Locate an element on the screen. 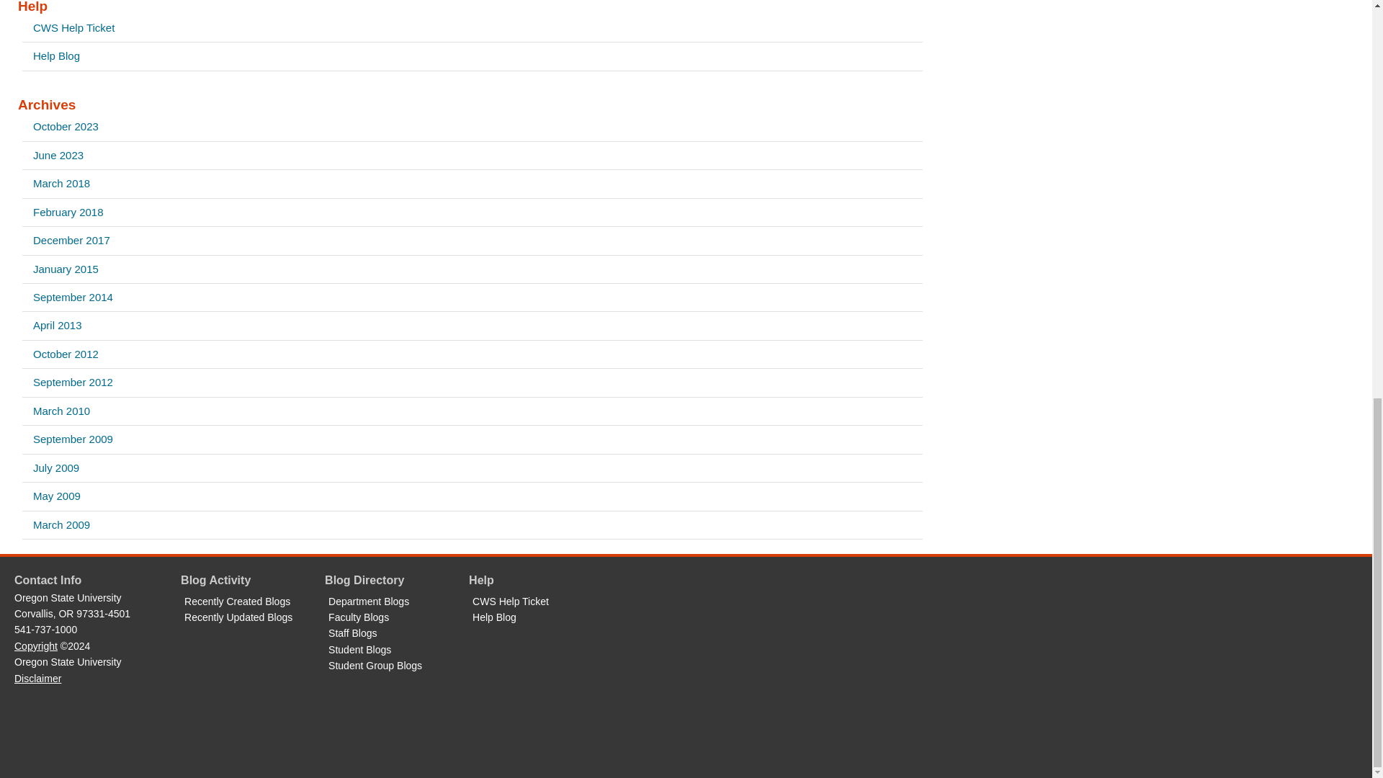 The height and width of the screenshot is (778, 1383). January 2015 is located at coordinates (472, 269).